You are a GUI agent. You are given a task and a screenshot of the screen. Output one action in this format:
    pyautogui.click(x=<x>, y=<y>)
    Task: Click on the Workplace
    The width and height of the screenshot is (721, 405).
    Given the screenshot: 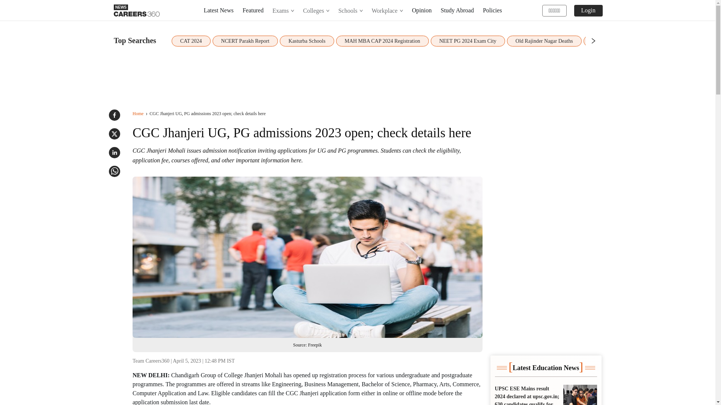 What is the action you would take?
    pyautogui.click(x=387, y=10)
    